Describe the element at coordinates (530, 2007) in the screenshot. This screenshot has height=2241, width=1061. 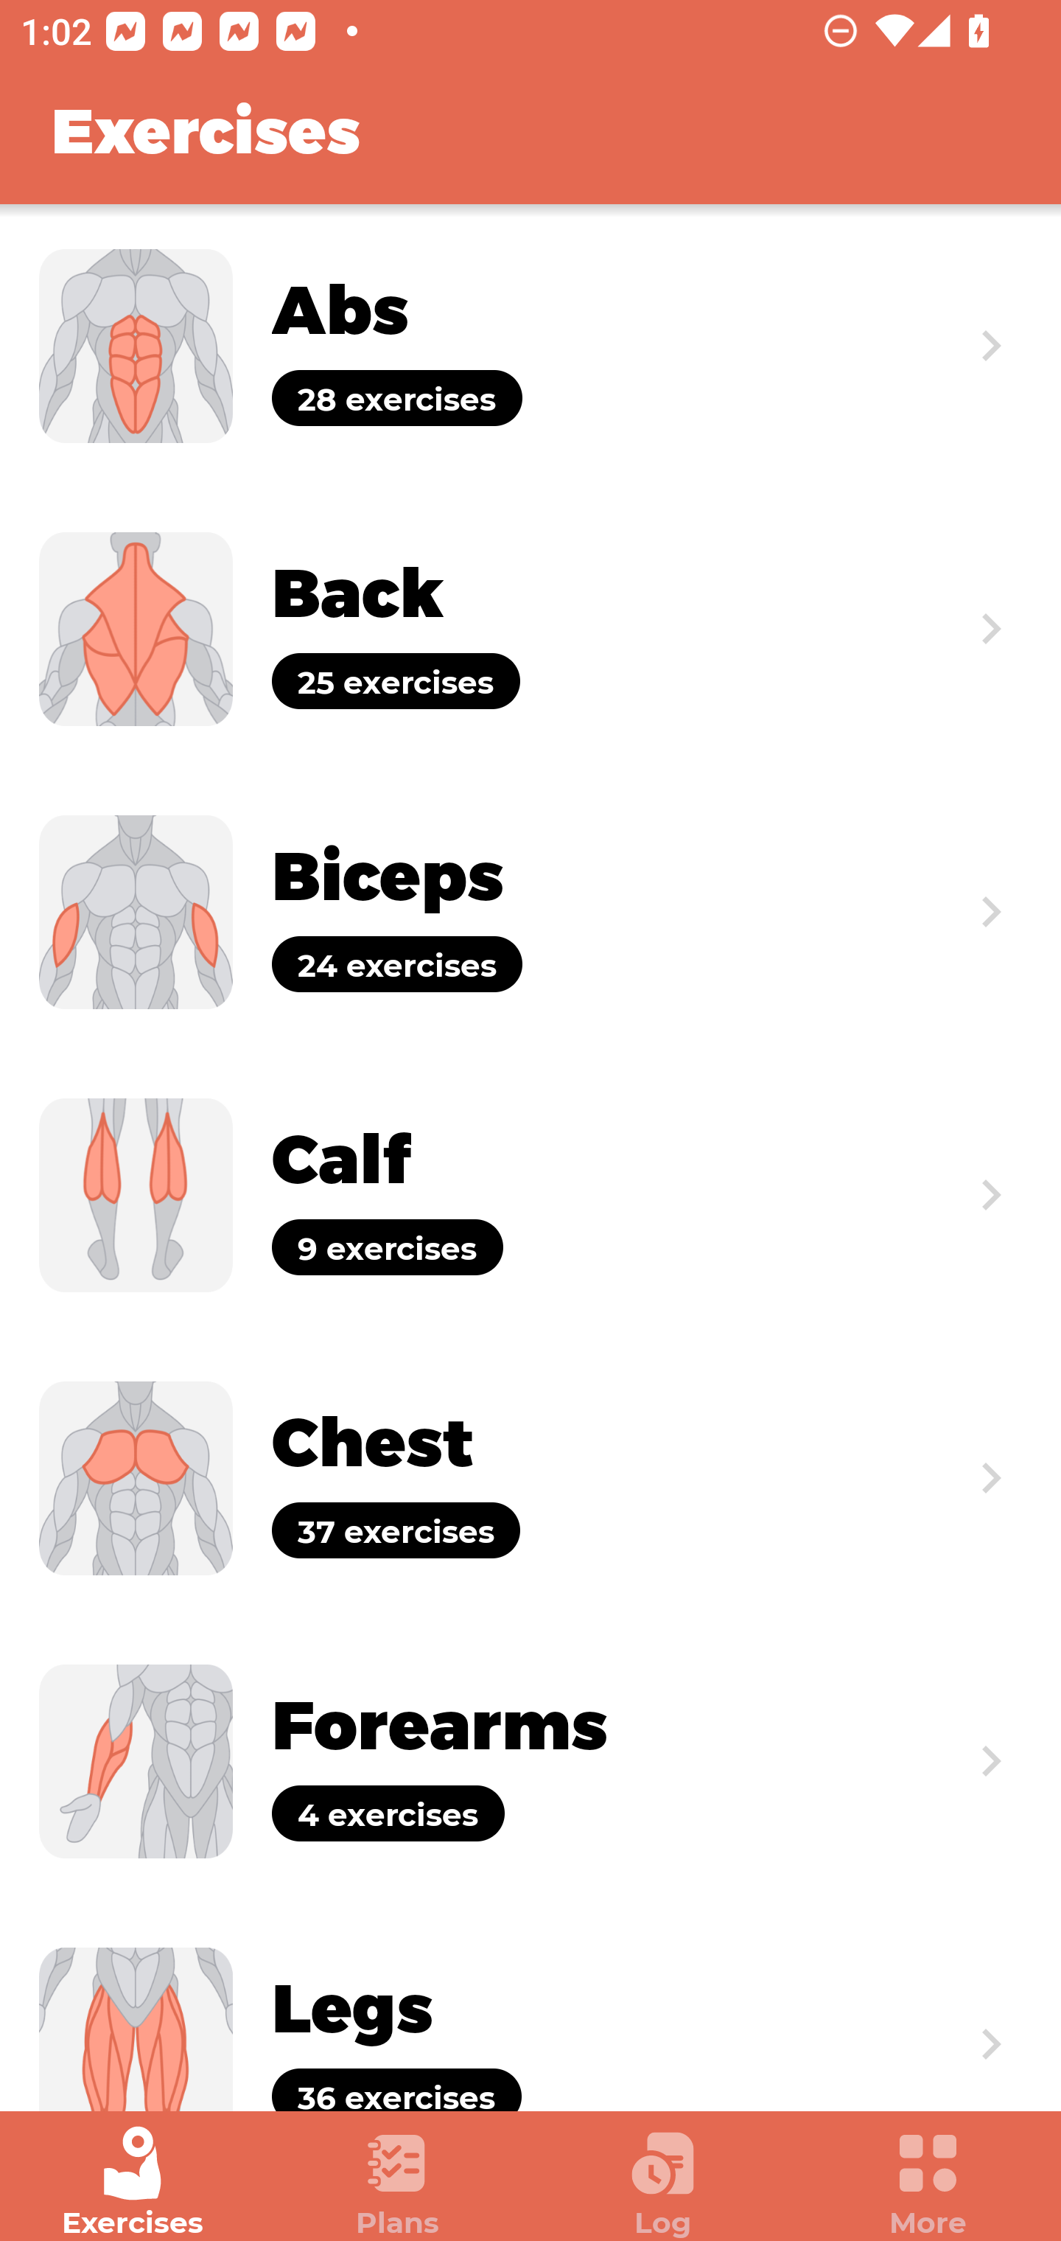
I see `Exercise Legs 36 exercises` at that location.